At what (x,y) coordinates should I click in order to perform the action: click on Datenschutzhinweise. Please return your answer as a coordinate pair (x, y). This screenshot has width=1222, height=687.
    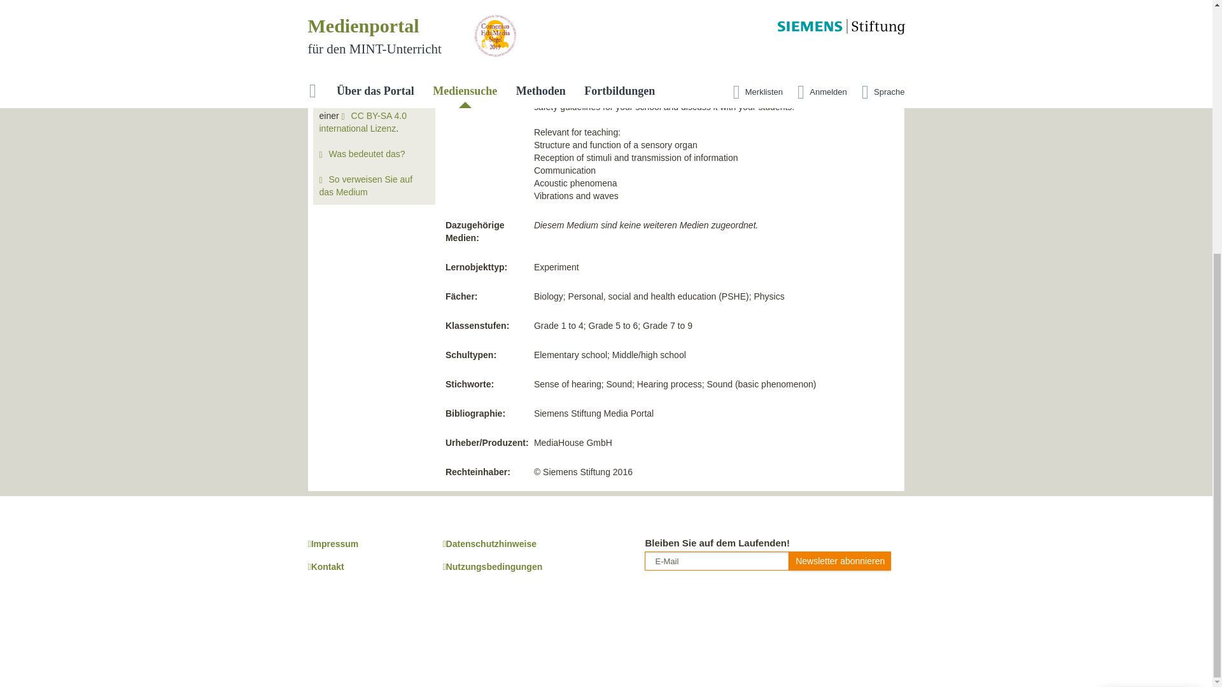
    Looking at the image, I should click on (489, 543).